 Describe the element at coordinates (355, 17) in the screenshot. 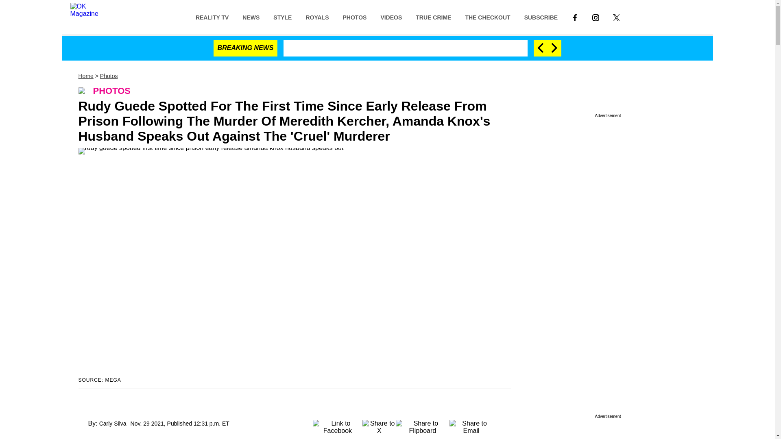

I see `PHOTOS` at that location.